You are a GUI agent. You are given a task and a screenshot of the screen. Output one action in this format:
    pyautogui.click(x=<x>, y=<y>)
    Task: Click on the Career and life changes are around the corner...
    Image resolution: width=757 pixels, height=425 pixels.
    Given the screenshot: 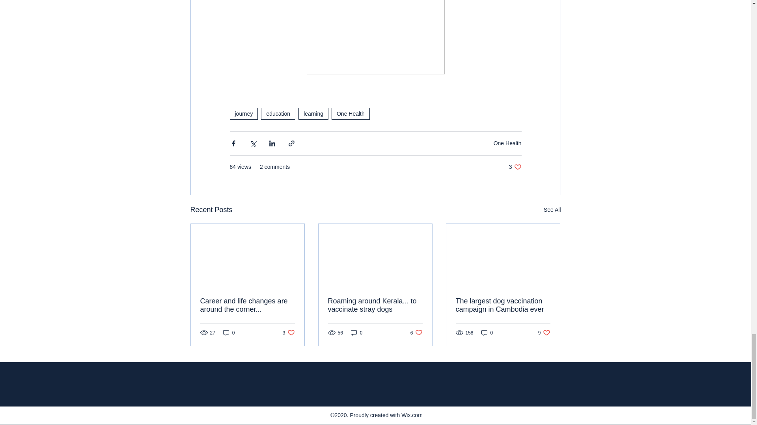 What is the action you would take?
    pyautogui.click(x=248, y=305)
    